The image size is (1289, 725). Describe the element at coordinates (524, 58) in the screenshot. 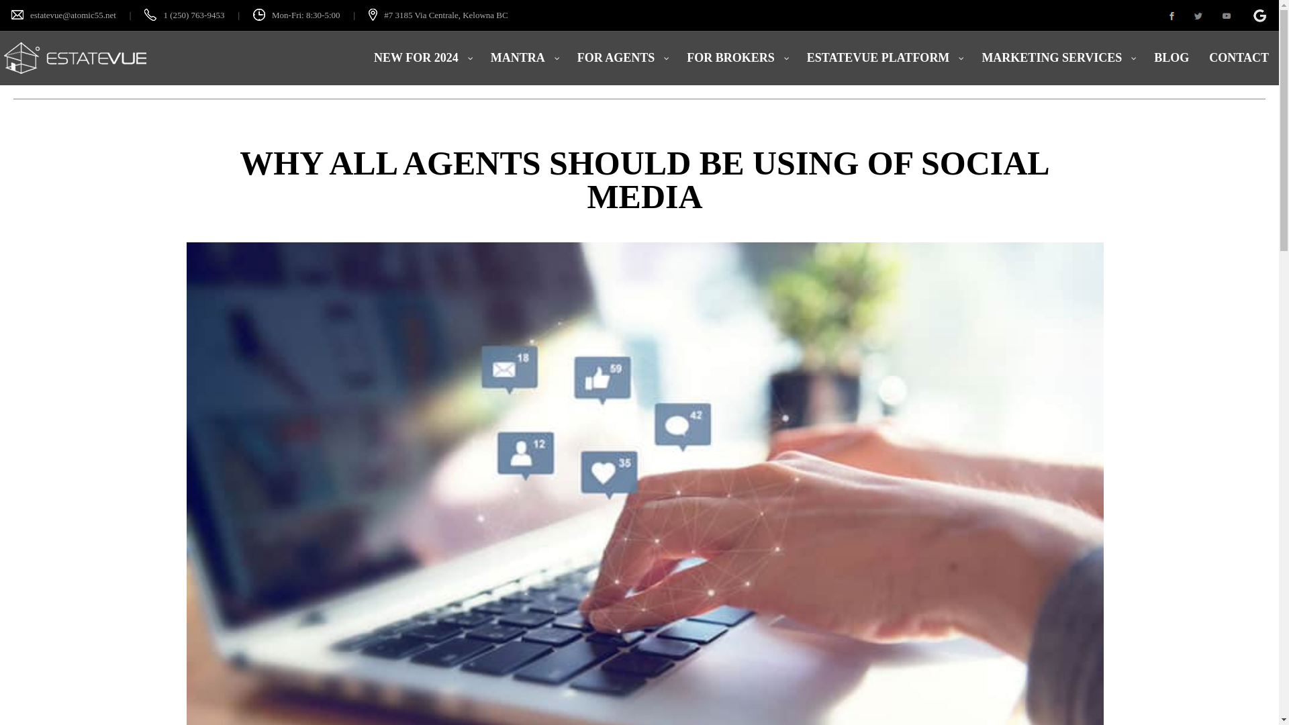

I see `MANTRA` at that location.